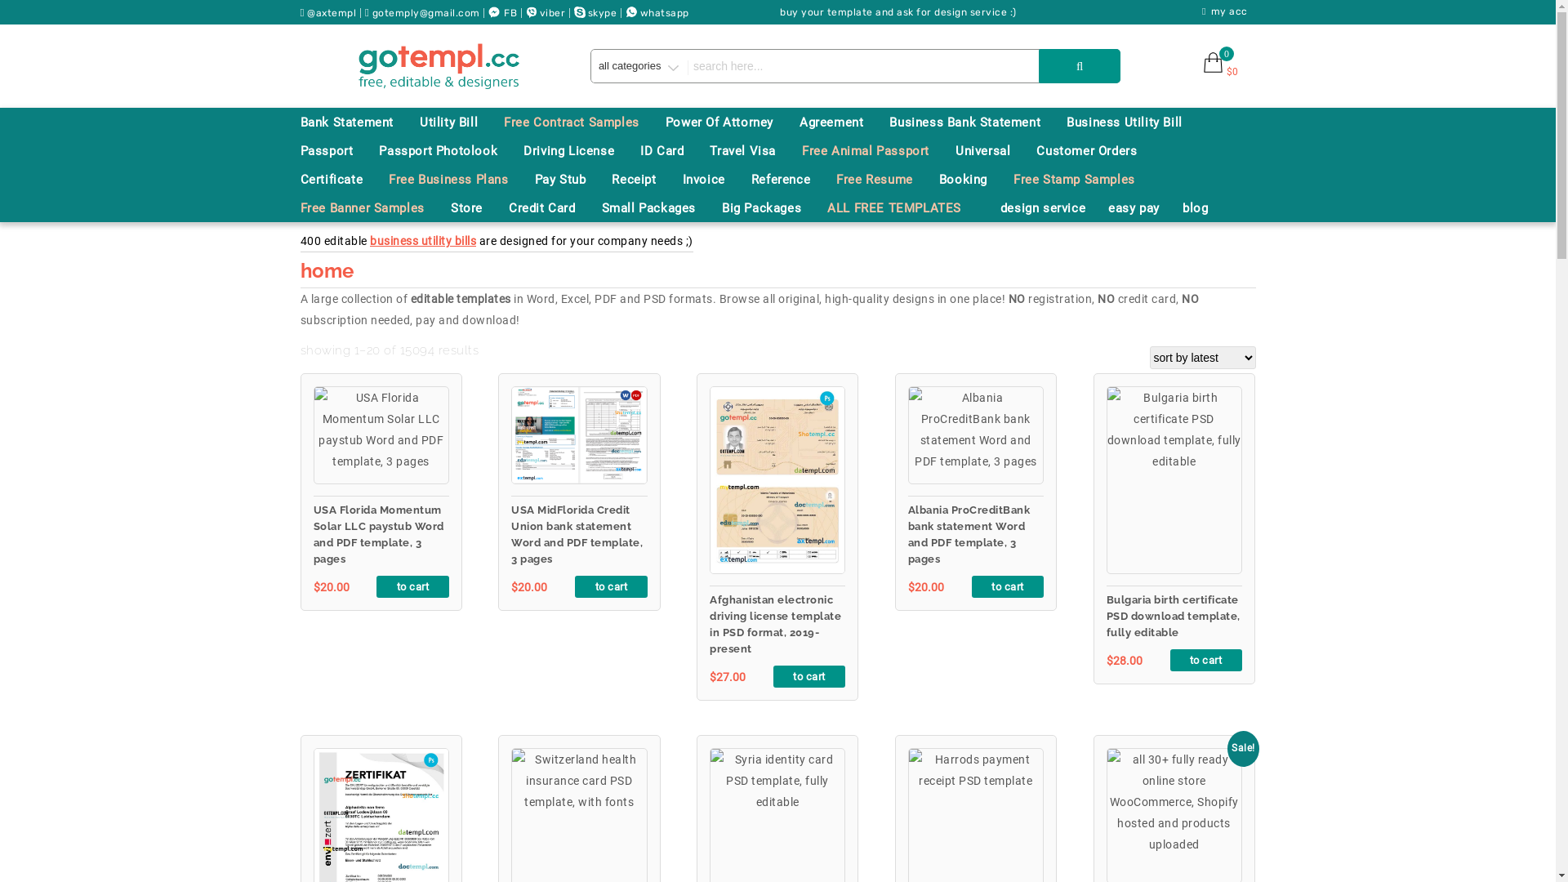 The height and width of the screenshot is (882, 1568). What do you see at coordinates (645, 180) in the screenshot?
I see `Receipt` at bounding box center [645, 180].